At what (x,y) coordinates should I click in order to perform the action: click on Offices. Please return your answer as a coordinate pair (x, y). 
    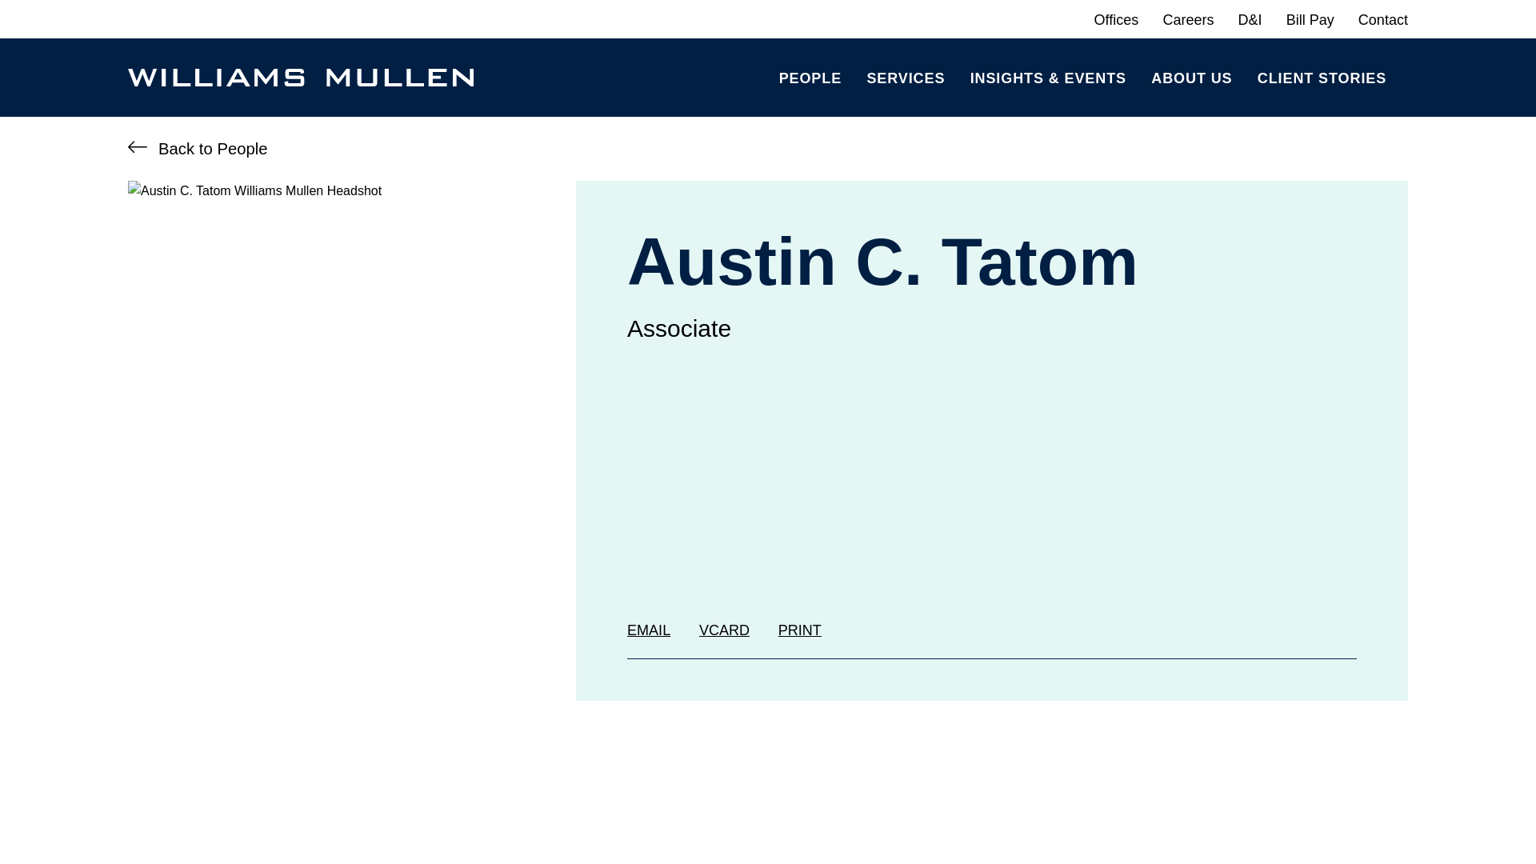
    Looking at the image, I should click on (1117, 19).